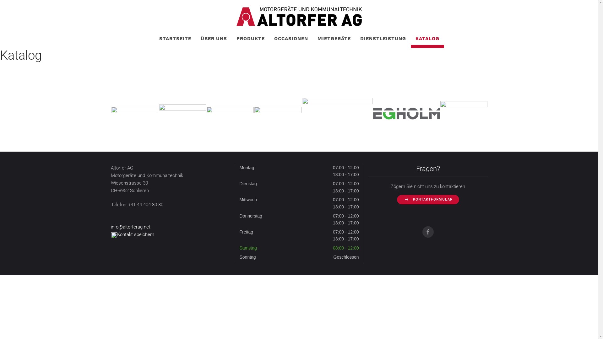  What do you see at coordinates (464, 113) in the screenshot?
I see `Waterkracht` at bounding box center [464, 113].